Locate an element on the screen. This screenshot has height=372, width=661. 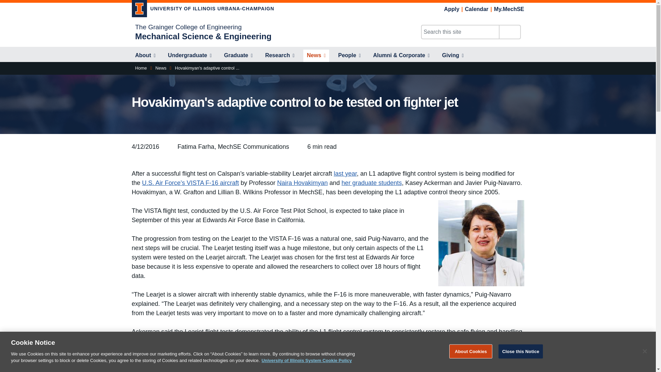
Search is located at coordinates (509, 32).